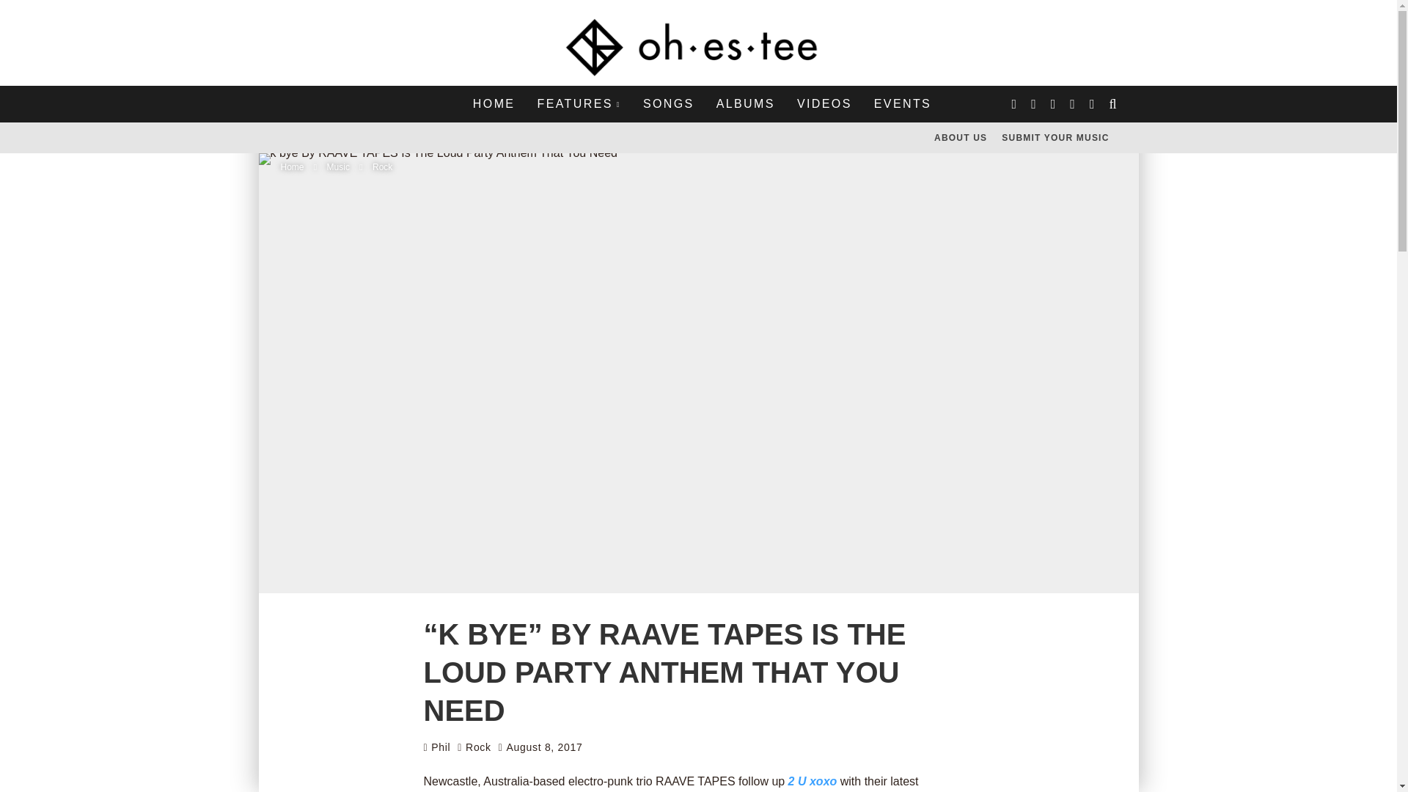  Describe the element at coordinates (494, 104) in the screenshot. I see `HOME` at that location.